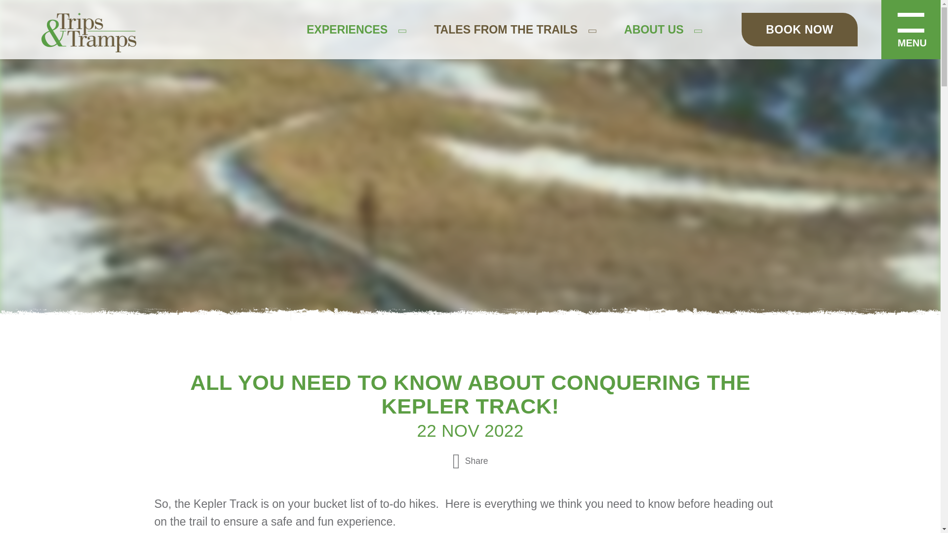 Image resolution: width=948 pixels, height=533 pixels. I want to click on Milford Sound from Te Anau, so click(80, 27).